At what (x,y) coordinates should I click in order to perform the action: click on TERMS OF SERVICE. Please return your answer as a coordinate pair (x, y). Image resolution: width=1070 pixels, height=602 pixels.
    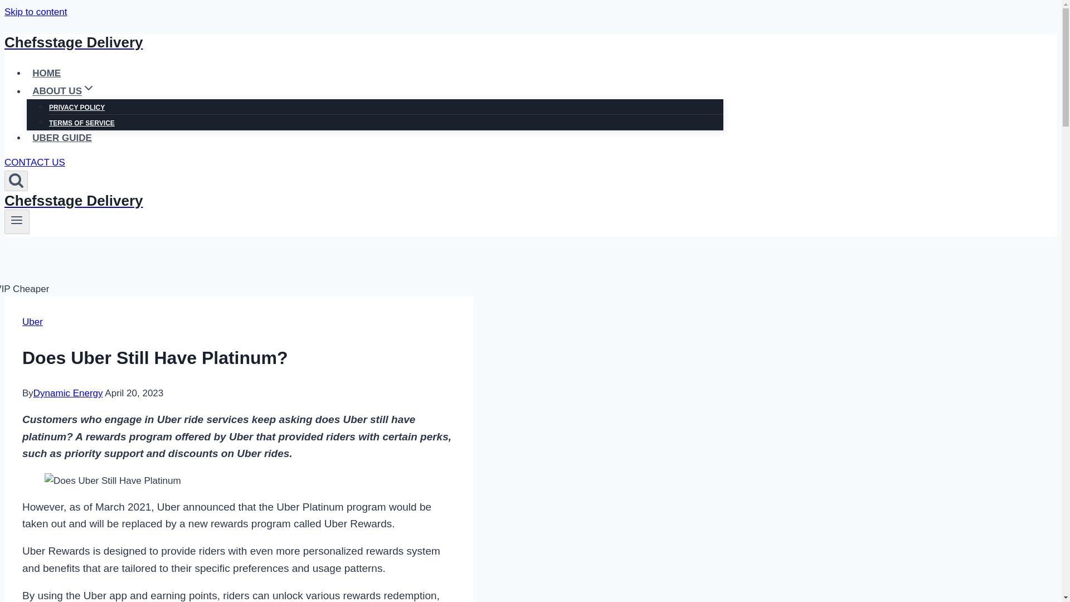
    Looking at the image, I should click on (81, 123).